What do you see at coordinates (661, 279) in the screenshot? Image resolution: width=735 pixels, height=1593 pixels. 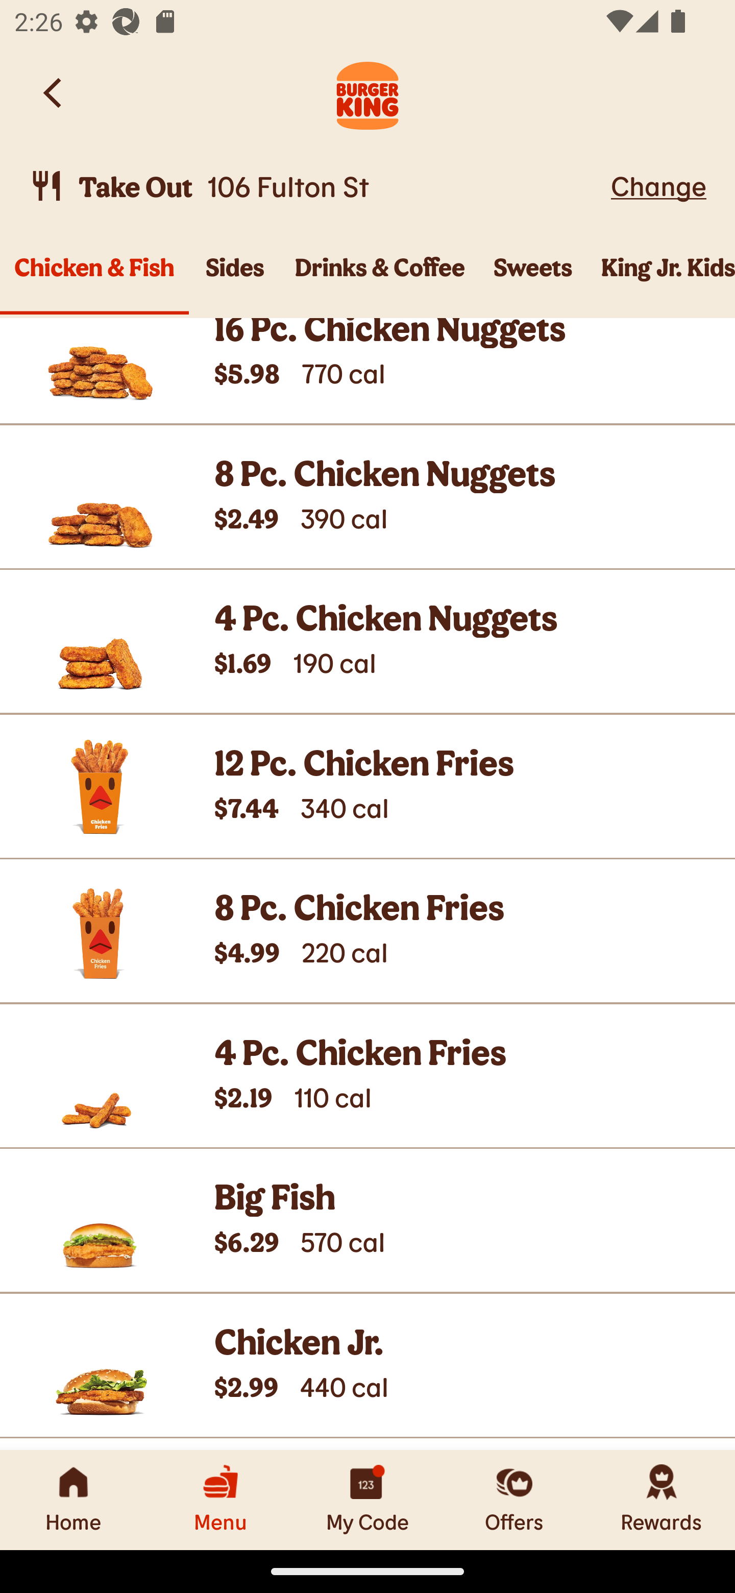 I see `King Jr. Kids Meals` at bounding box center [661, 279].